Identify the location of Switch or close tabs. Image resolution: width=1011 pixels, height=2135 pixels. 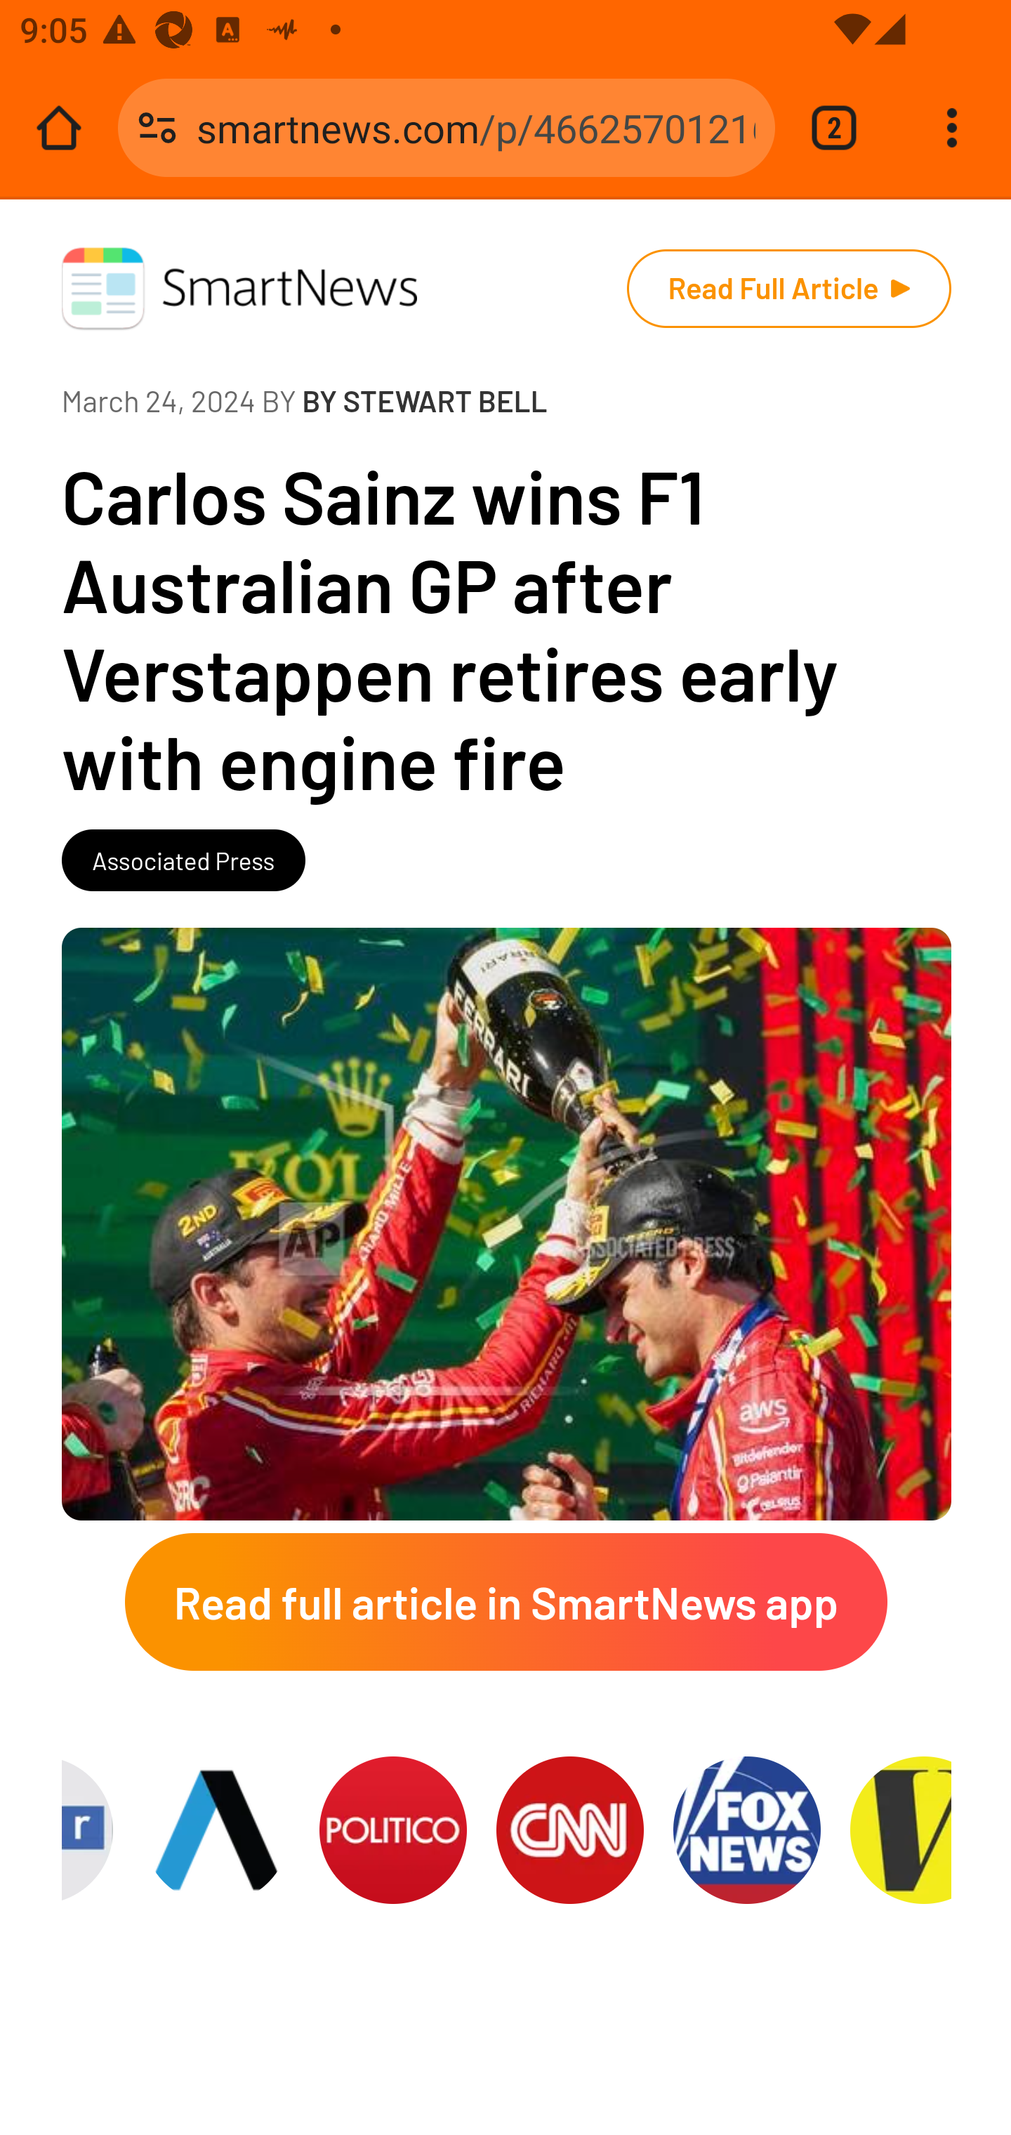
(834, 128).